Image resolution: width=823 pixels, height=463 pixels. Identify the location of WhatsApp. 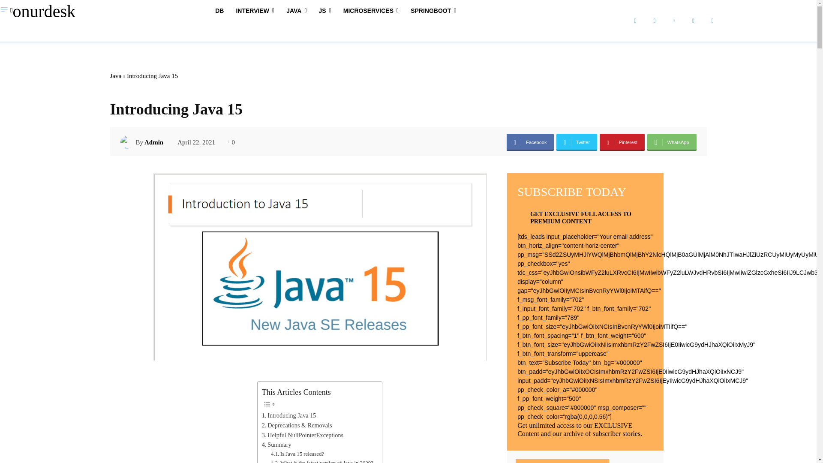
(671, 142).